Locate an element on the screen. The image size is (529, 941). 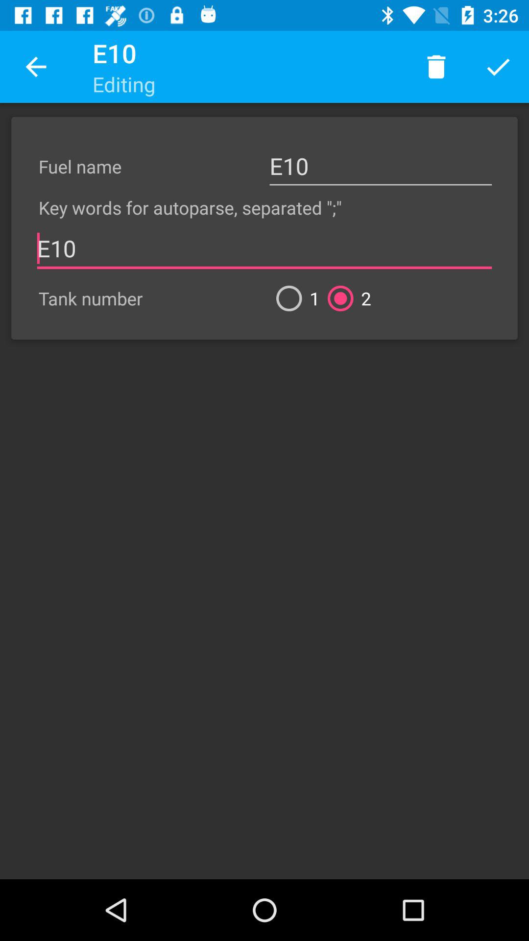
swipe to 1 icon is located at coordinates (294, 298).